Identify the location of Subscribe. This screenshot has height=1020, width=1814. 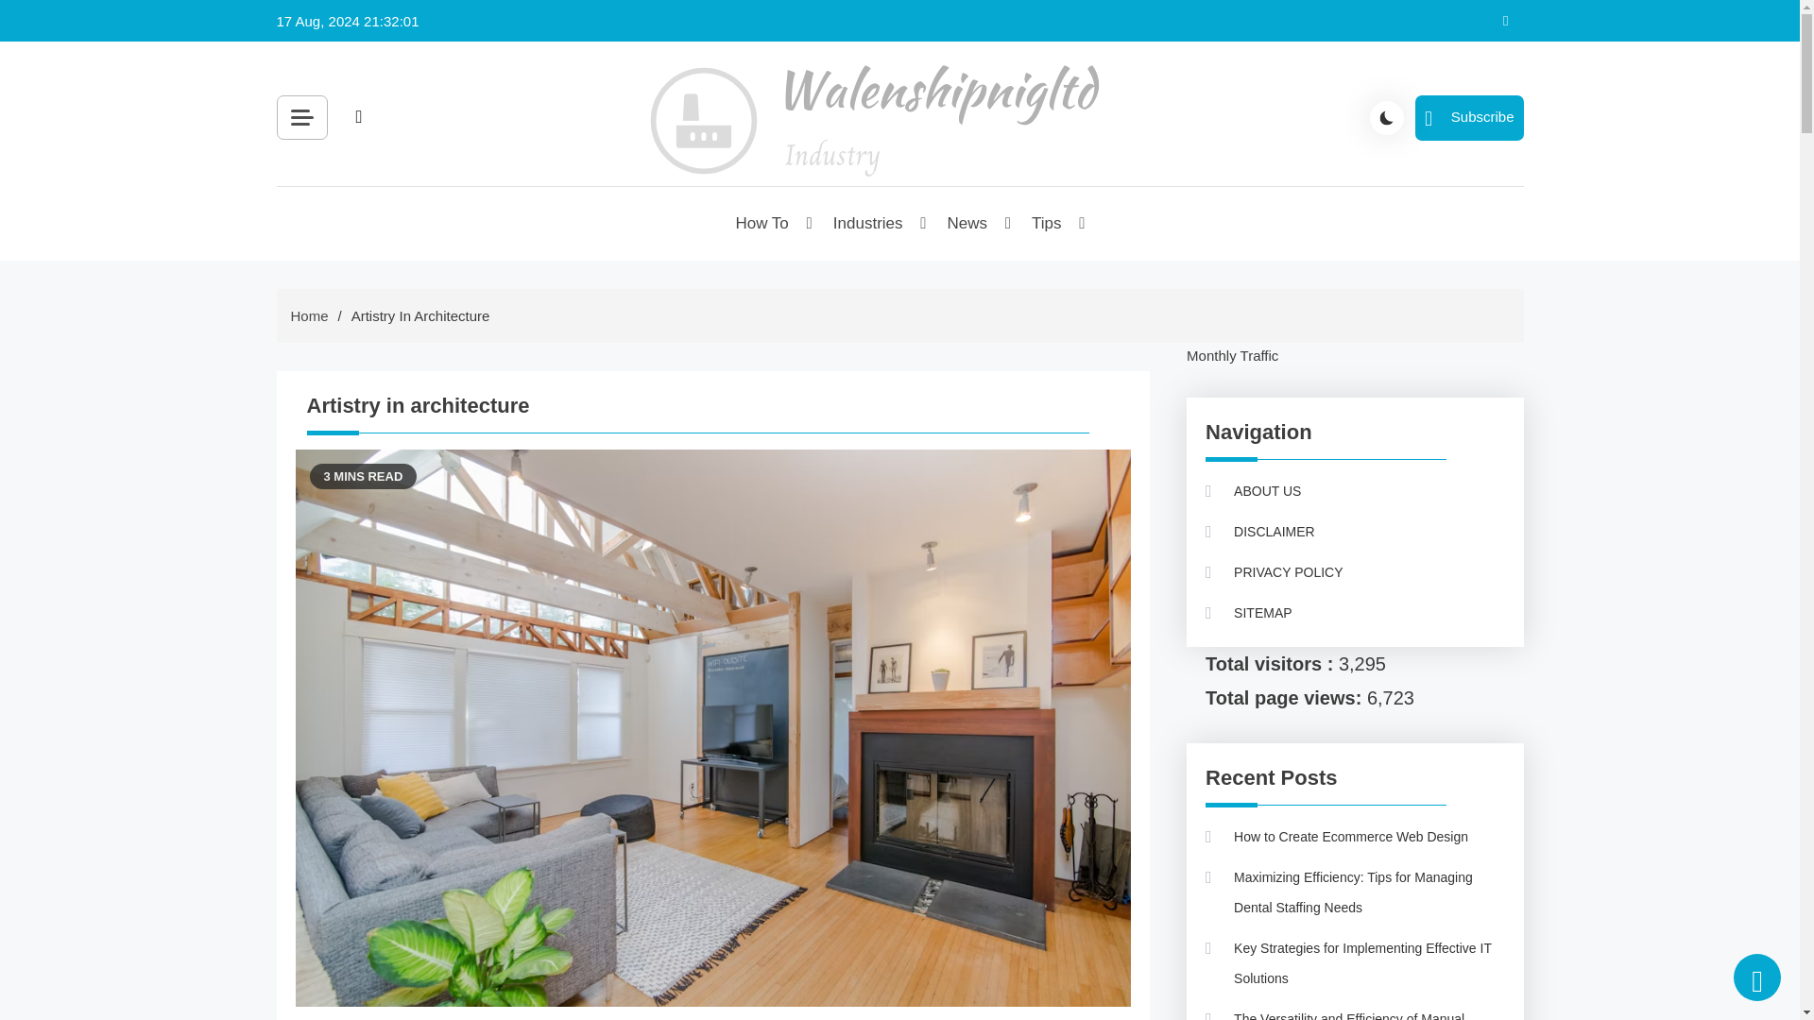
(1468, 117).